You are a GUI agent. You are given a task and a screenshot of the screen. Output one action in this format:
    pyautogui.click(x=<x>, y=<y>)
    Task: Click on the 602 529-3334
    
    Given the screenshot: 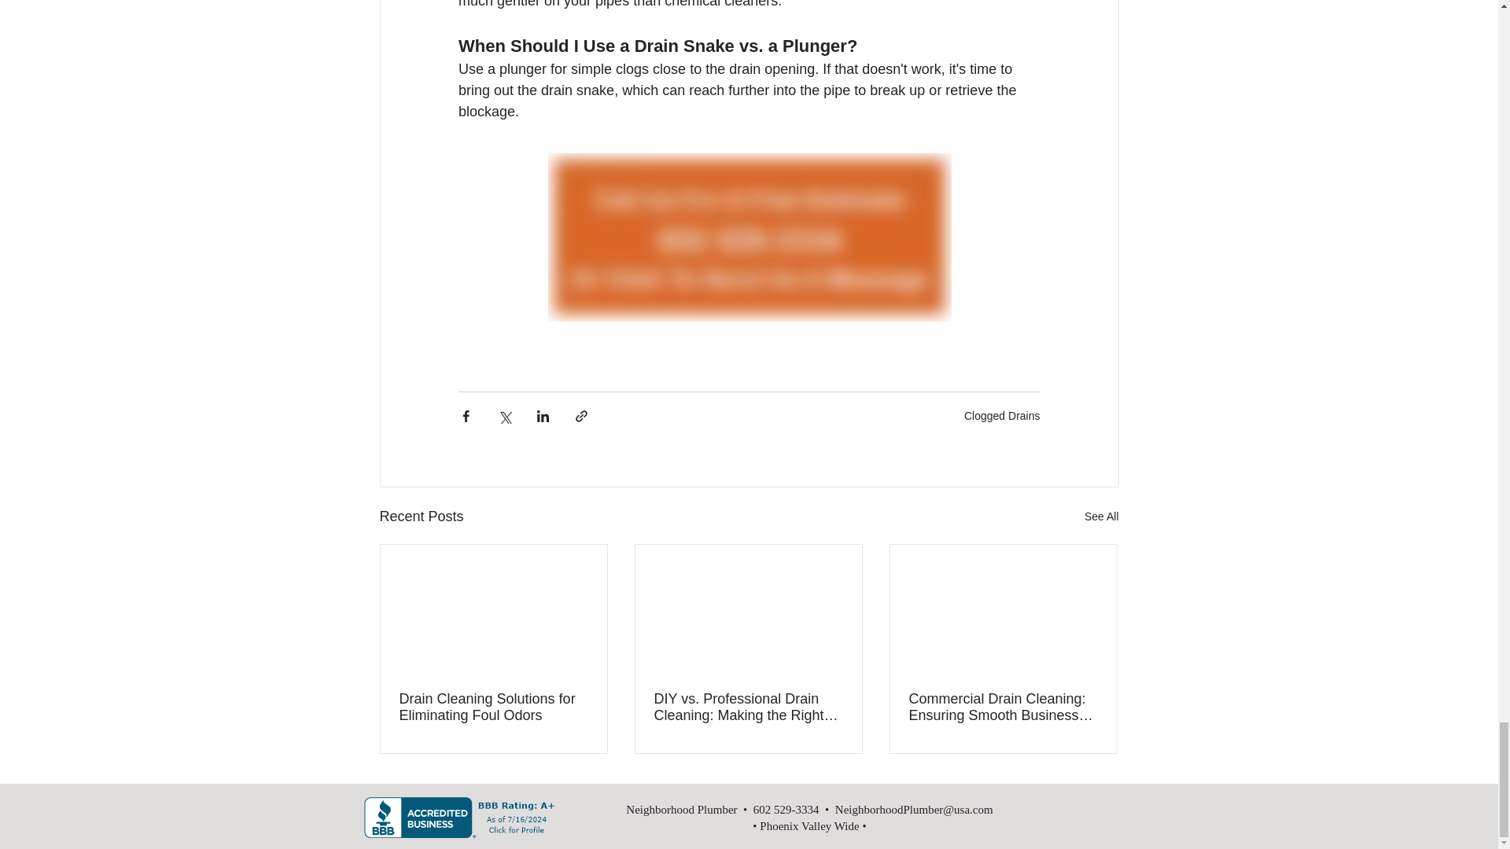 What is the action you would take?
    pyautogui.click(x=786, y=809)
    